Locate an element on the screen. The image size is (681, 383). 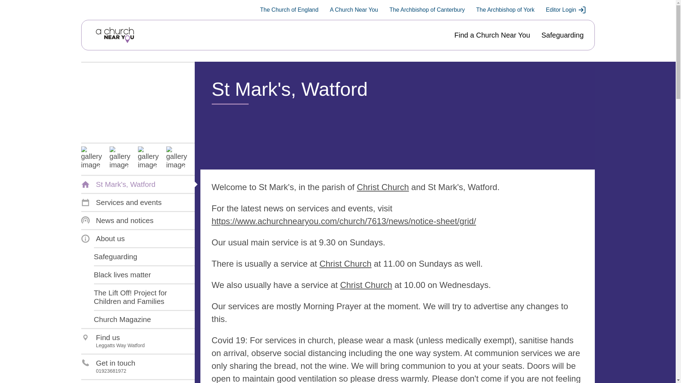
Safeguarding is located at coordinates (563, 35).